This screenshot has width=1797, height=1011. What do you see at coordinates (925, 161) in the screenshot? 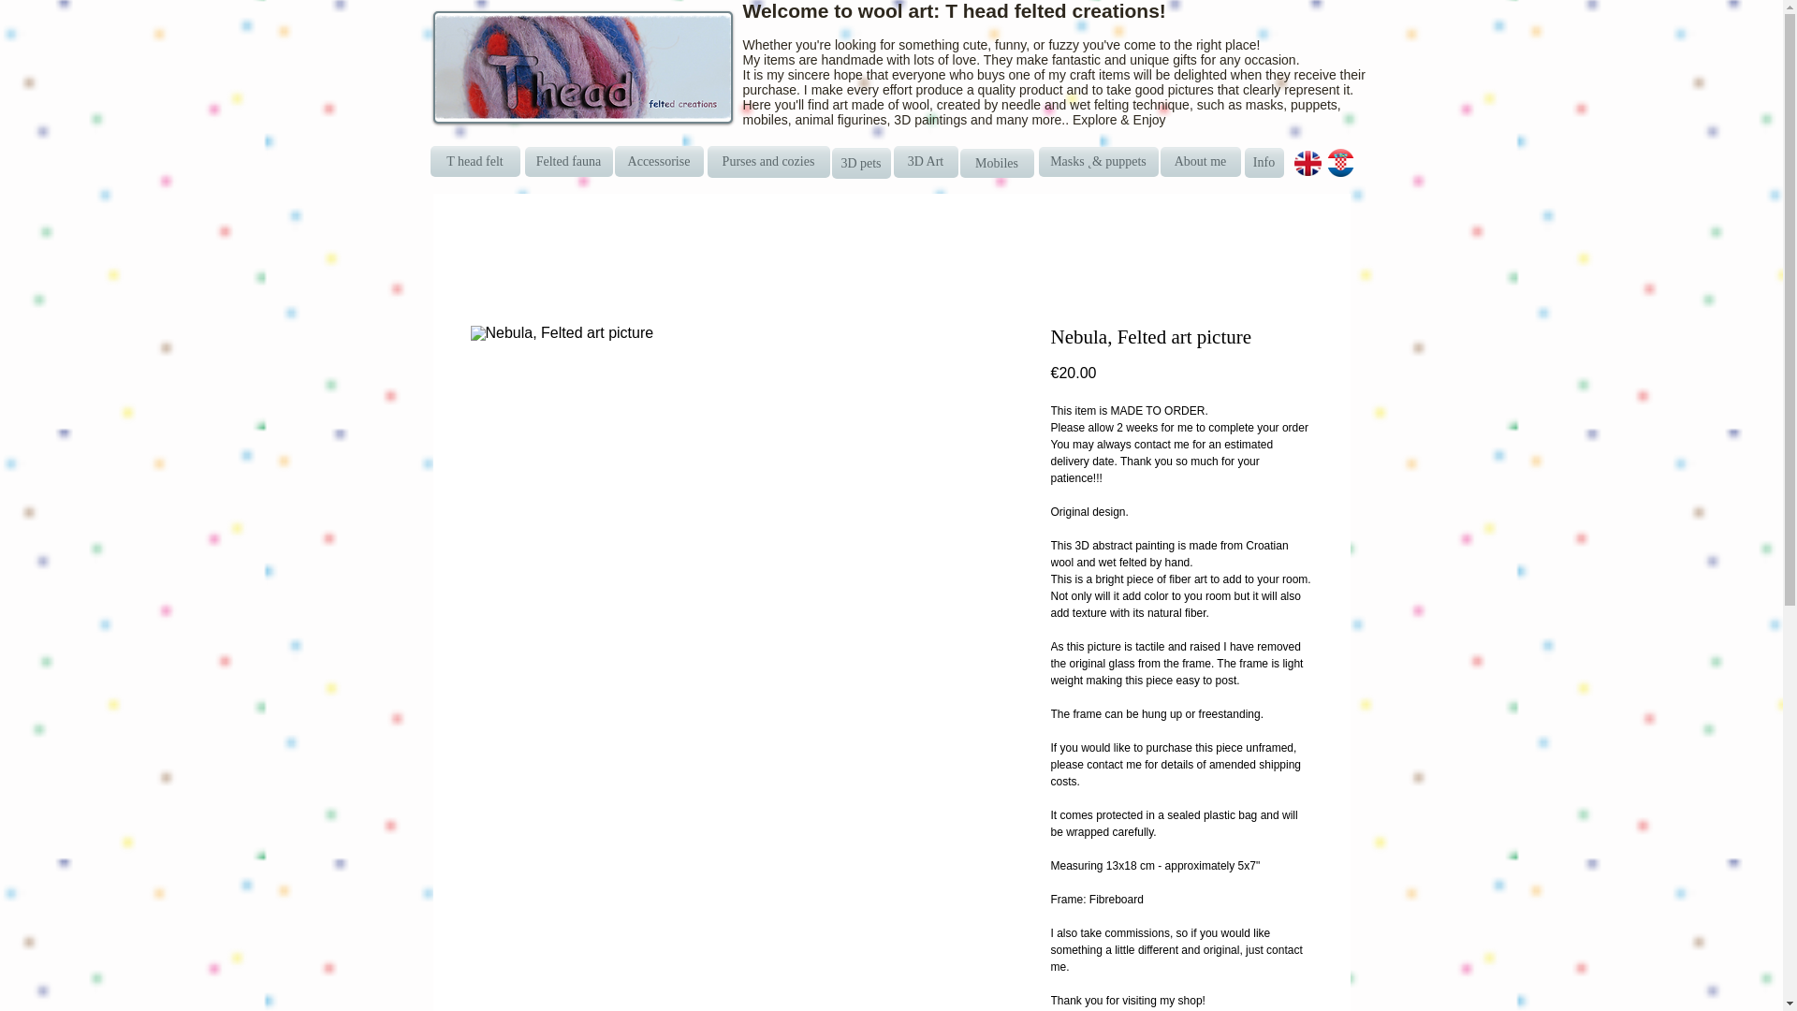
I see `3D Art` at bounding box center [925, 161].